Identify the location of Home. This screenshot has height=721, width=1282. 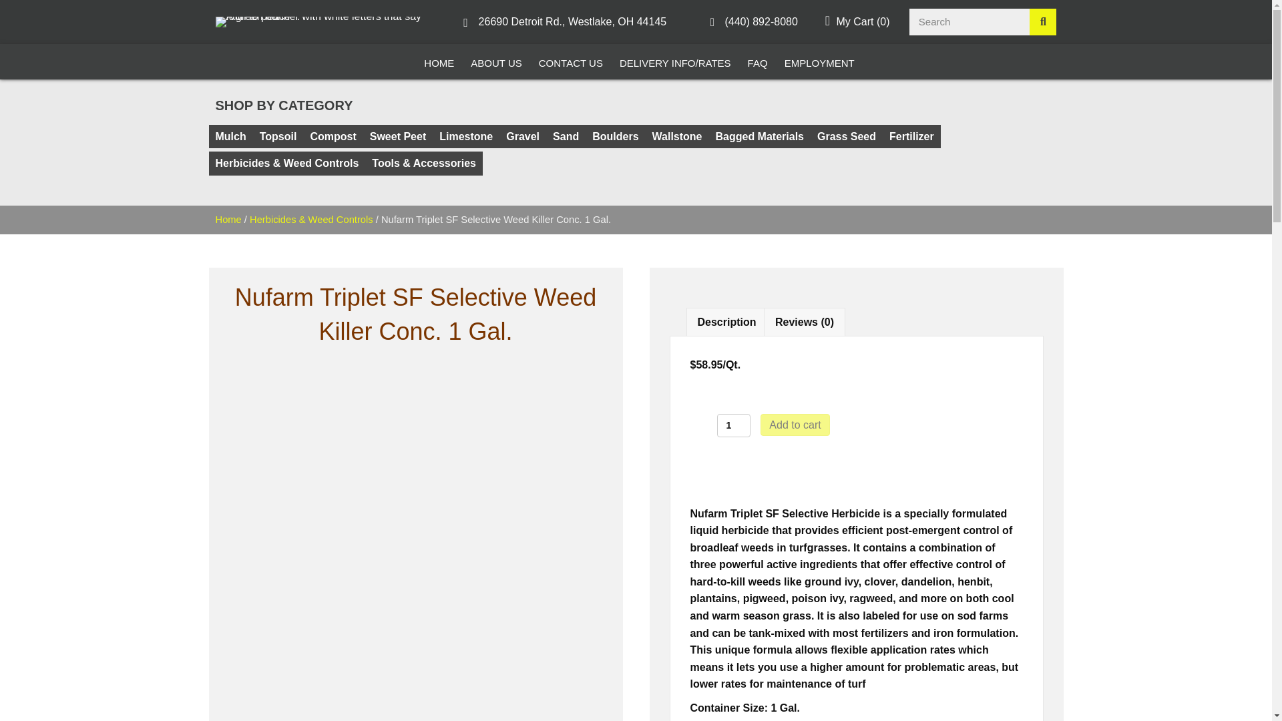
(228, 219).